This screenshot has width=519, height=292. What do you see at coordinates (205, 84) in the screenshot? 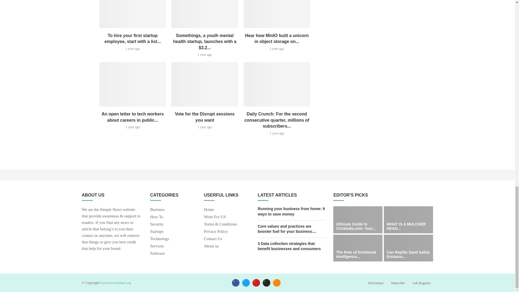
I see `Vote for the Disrupt sessions you want` at bounding box center [205, 84].